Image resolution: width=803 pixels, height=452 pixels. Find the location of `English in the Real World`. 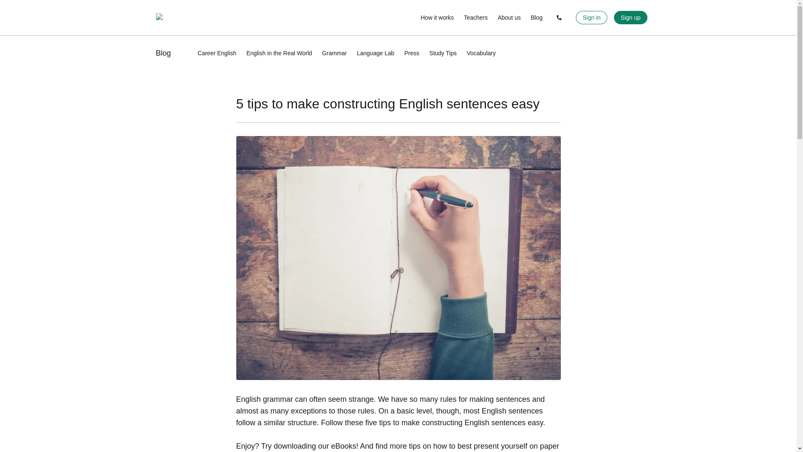

English in the Real World is located at coordinates (279, 53).